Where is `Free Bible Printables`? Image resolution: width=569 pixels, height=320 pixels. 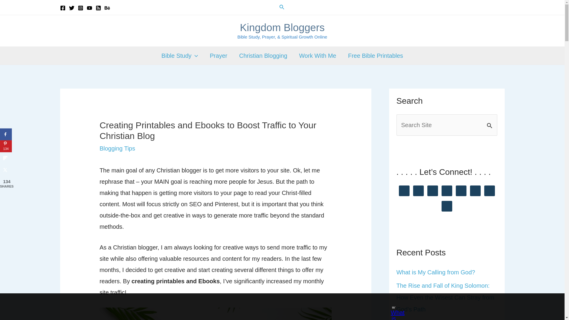 Free Bible Printables is located at coordinates (375, 56).